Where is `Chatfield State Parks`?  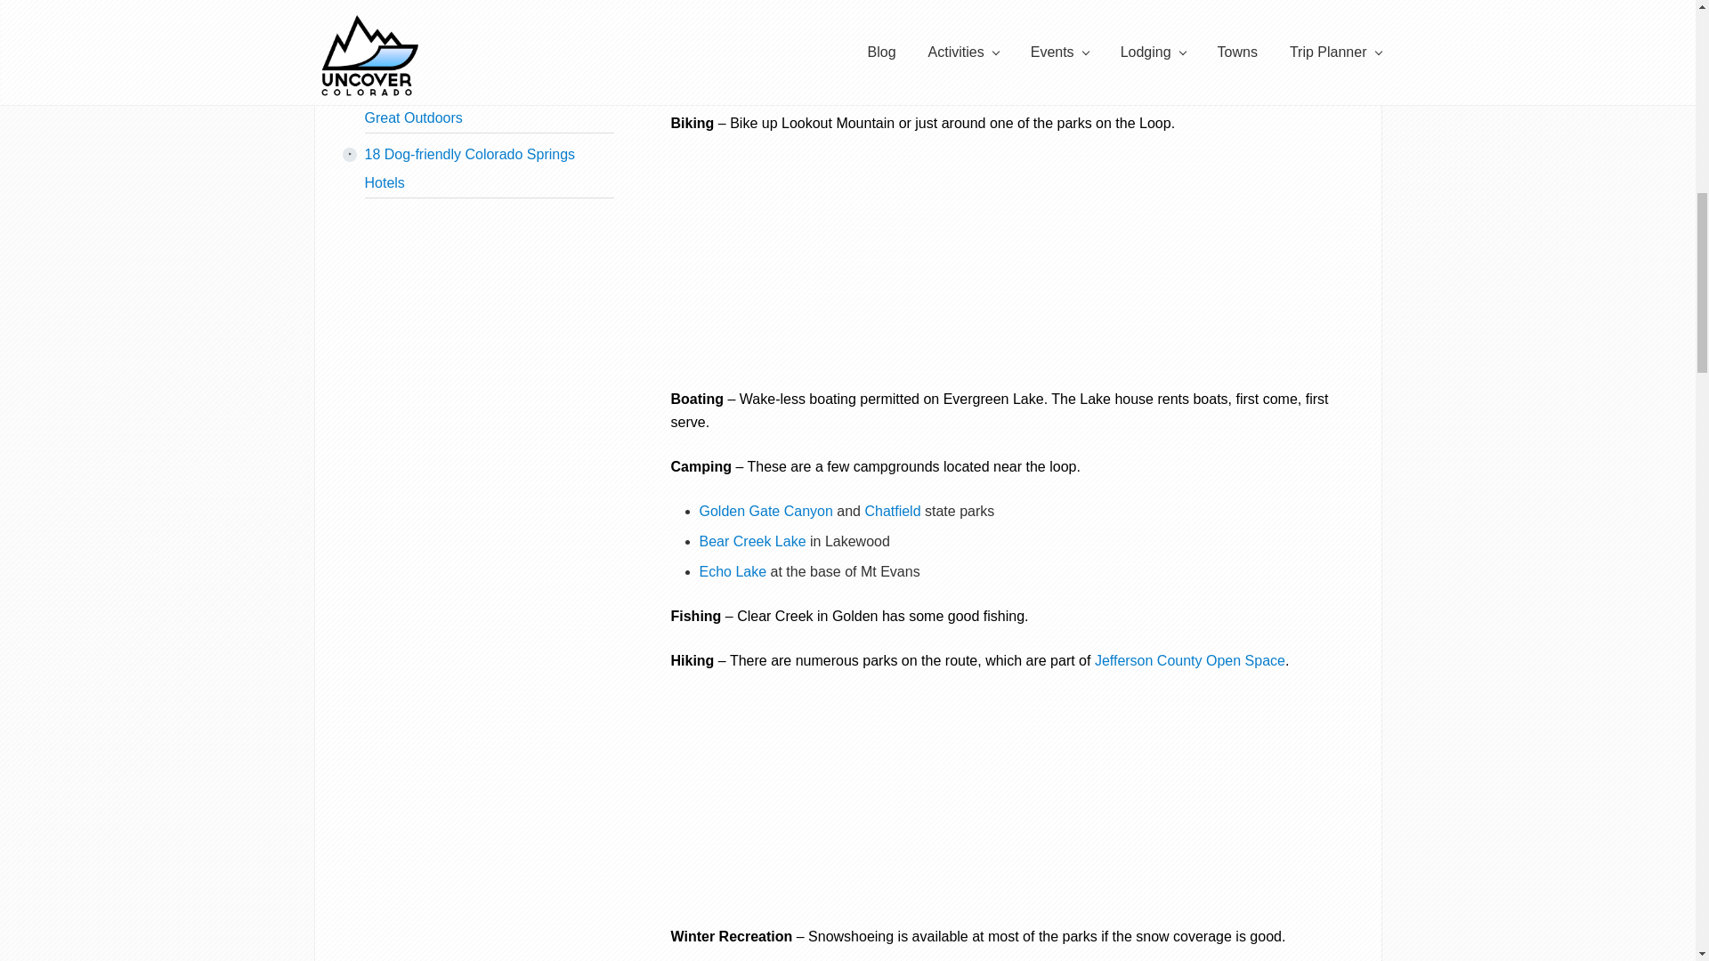
Chatfield State Parks is located at coordinates (892, 511).